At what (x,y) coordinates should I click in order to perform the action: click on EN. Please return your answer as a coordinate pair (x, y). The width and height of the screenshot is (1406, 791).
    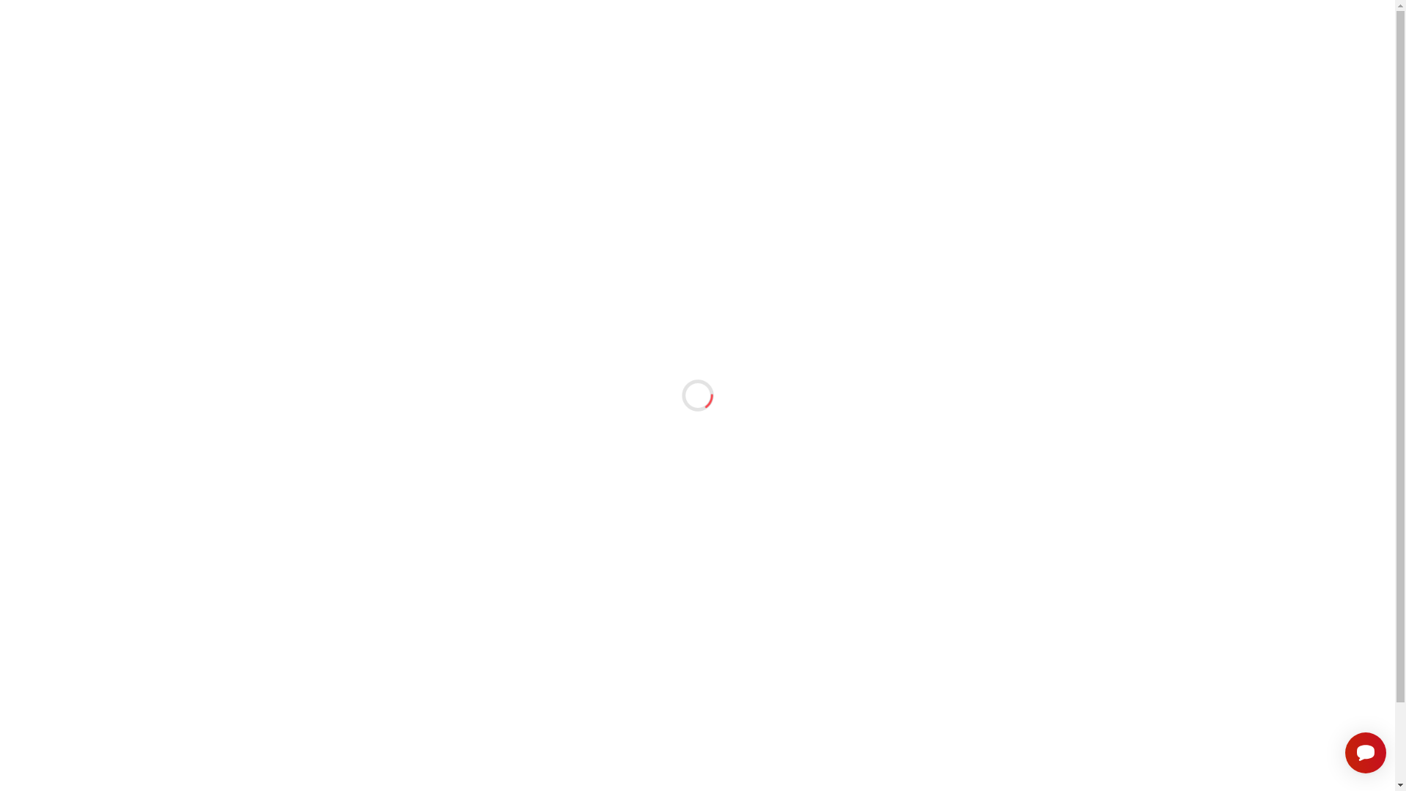
    Looking at the image, I should click on (1081, 13).